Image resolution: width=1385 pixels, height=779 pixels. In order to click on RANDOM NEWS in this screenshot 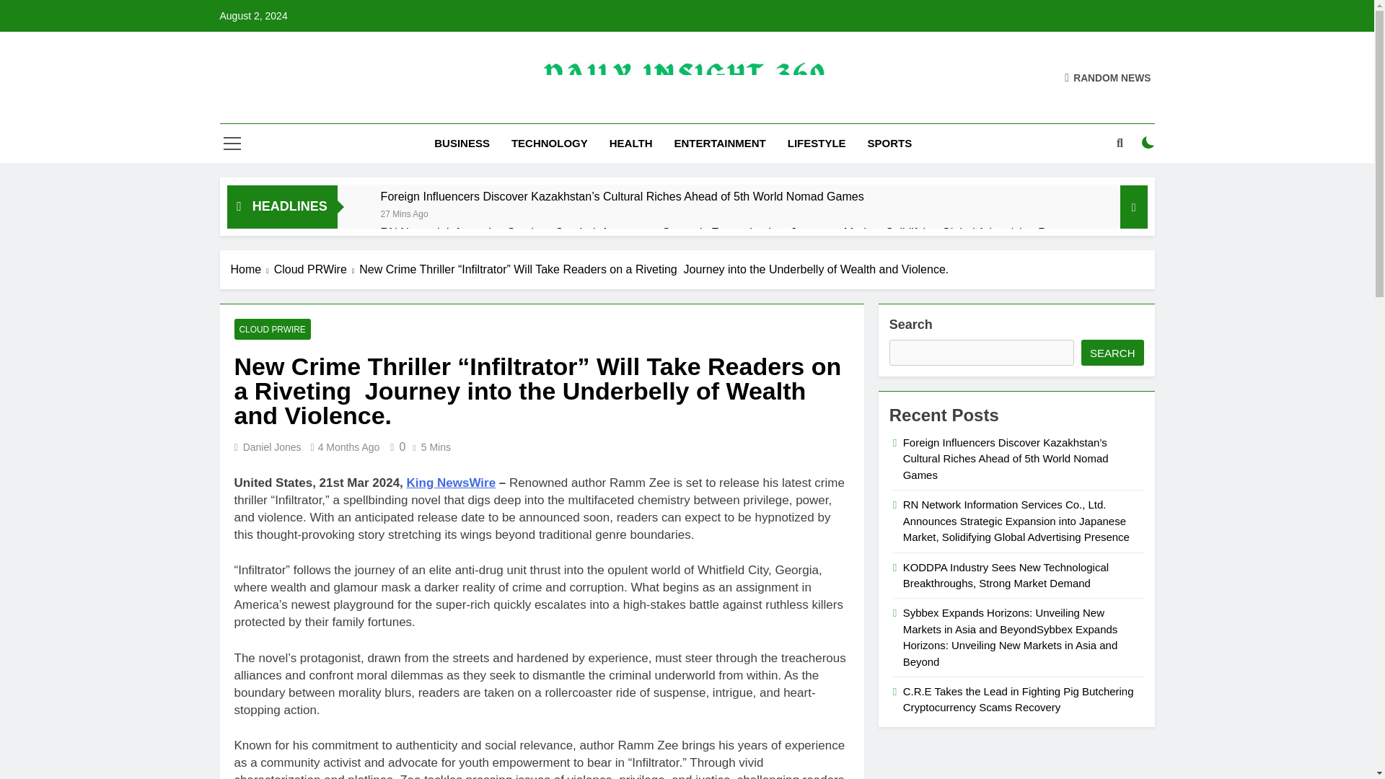, I will do `click(1108, 76)`.